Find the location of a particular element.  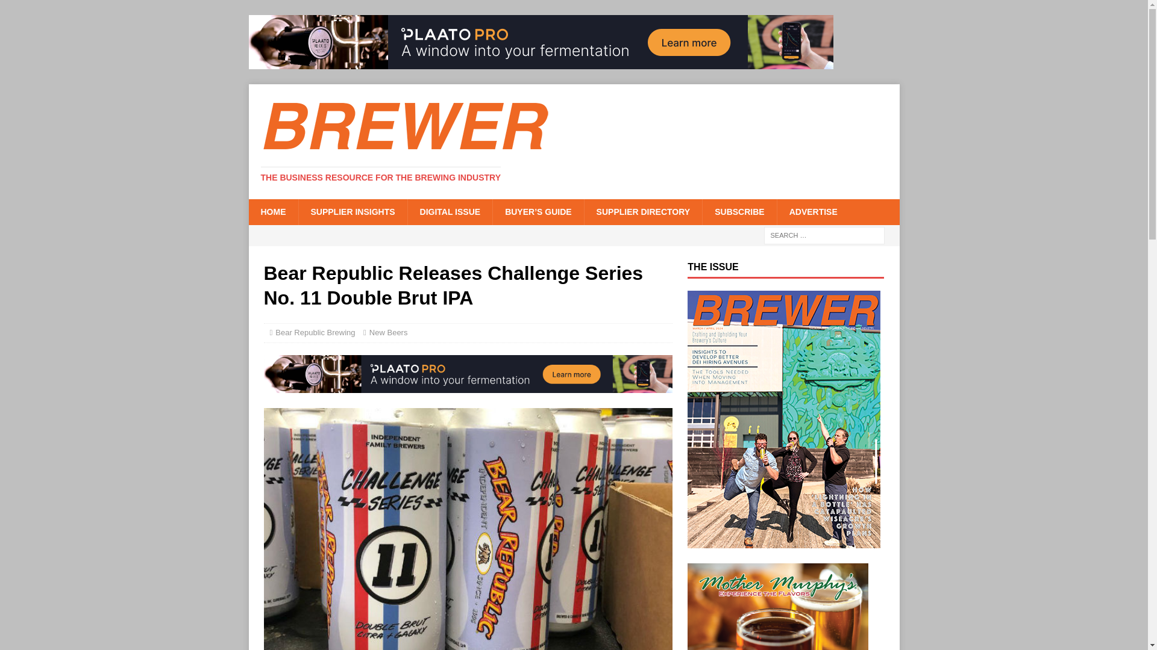

SUBSCRIBE is located at coordinates (739, 211).